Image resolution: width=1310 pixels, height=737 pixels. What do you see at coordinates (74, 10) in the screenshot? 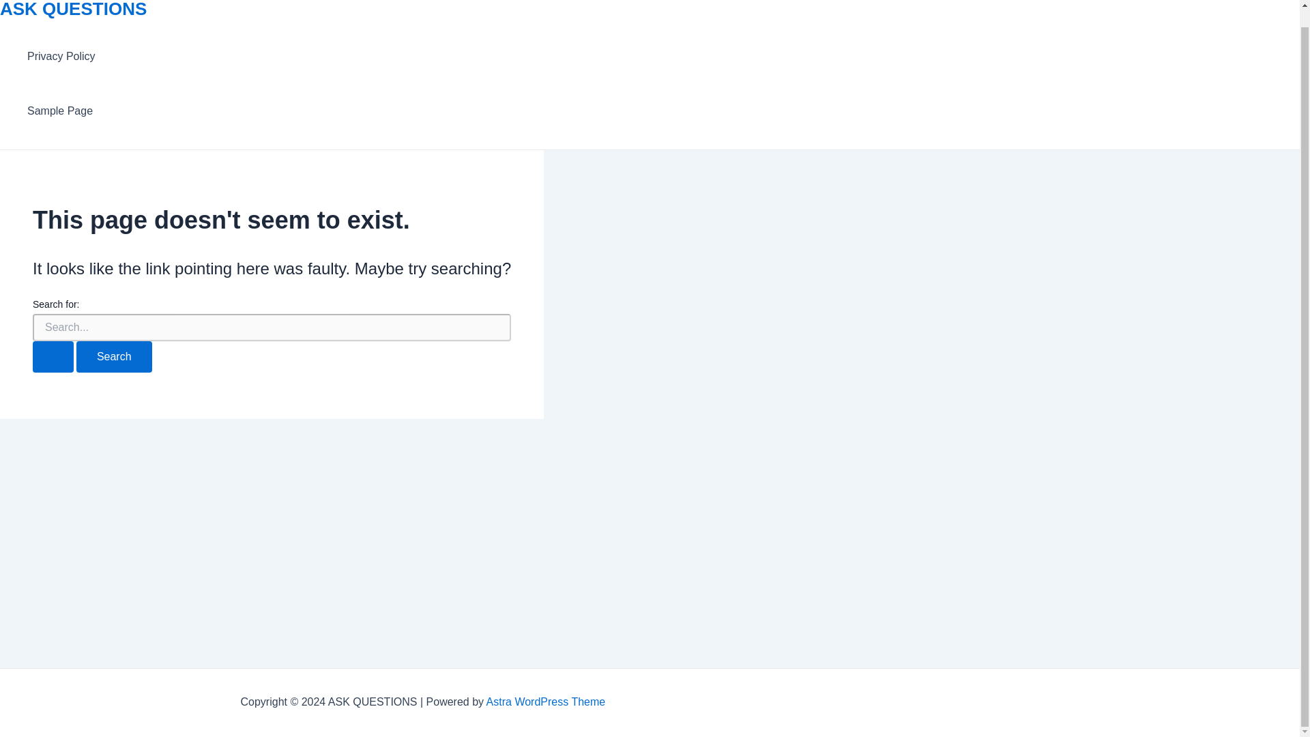
I see `ASK QUESTIONS` at bounding box center [74, 10].